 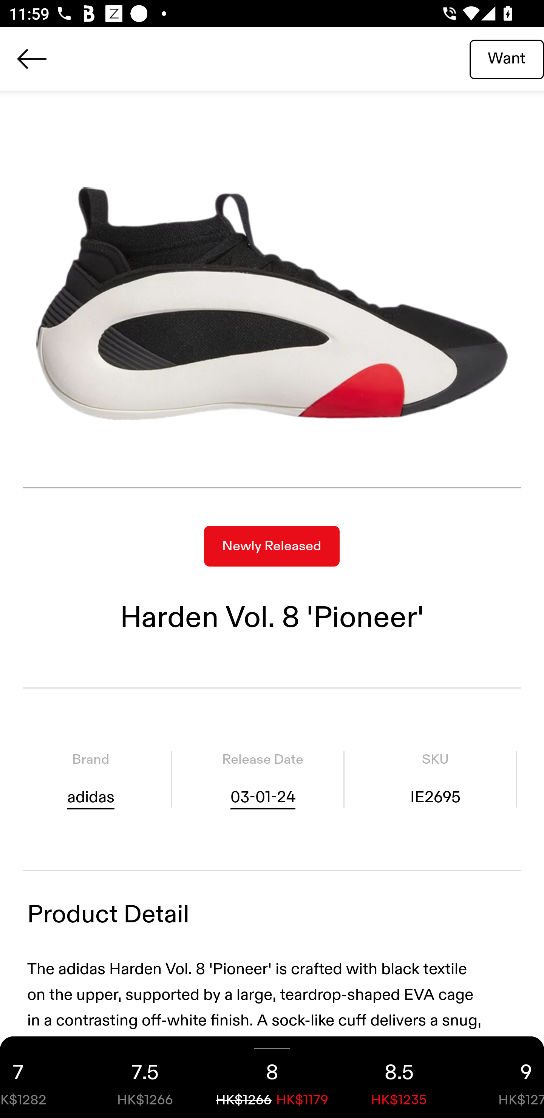 I want to click on SKU IE2695, so click(x=435, y=779).